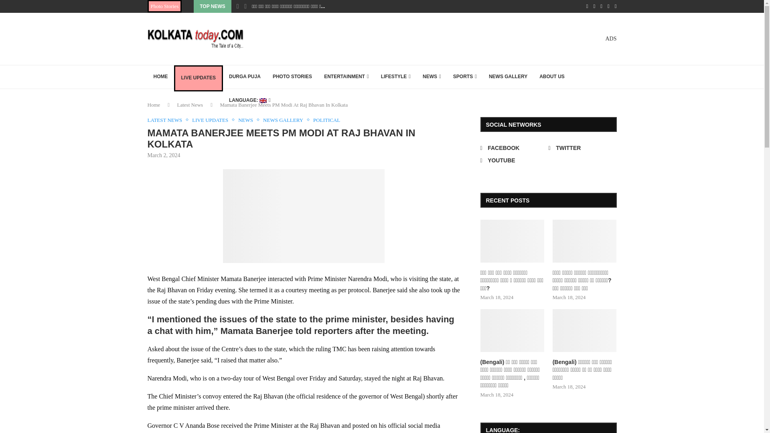 This screenshot has width=770, height=433. I want to click on PHOTO STORIES, so click(292, 77).